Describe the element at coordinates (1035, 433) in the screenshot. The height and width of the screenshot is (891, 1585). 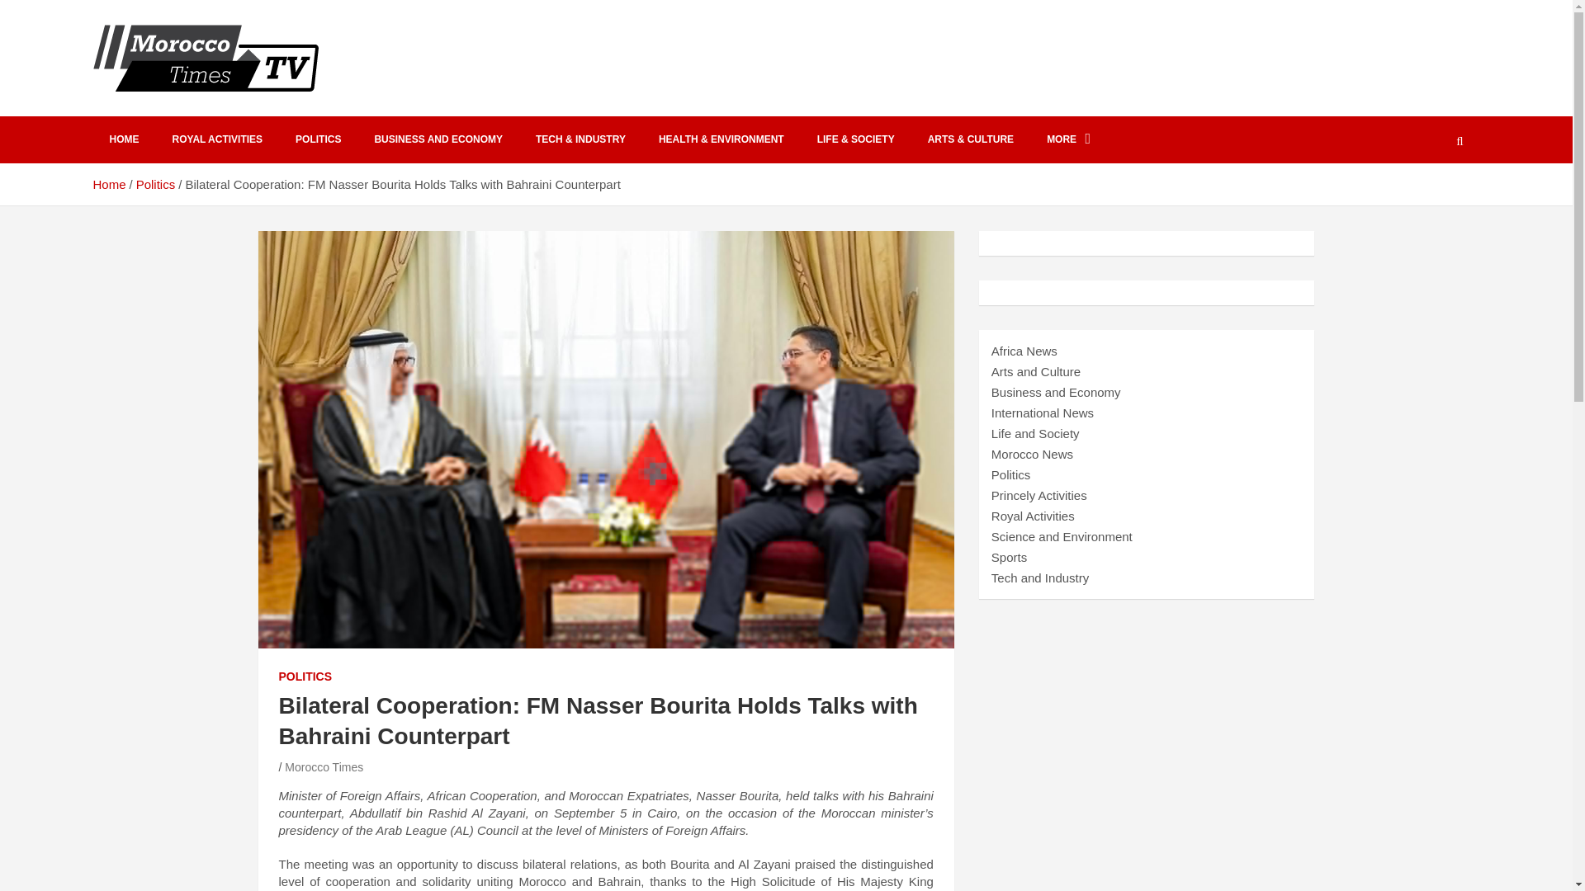
I see `Life and Society` at that location.